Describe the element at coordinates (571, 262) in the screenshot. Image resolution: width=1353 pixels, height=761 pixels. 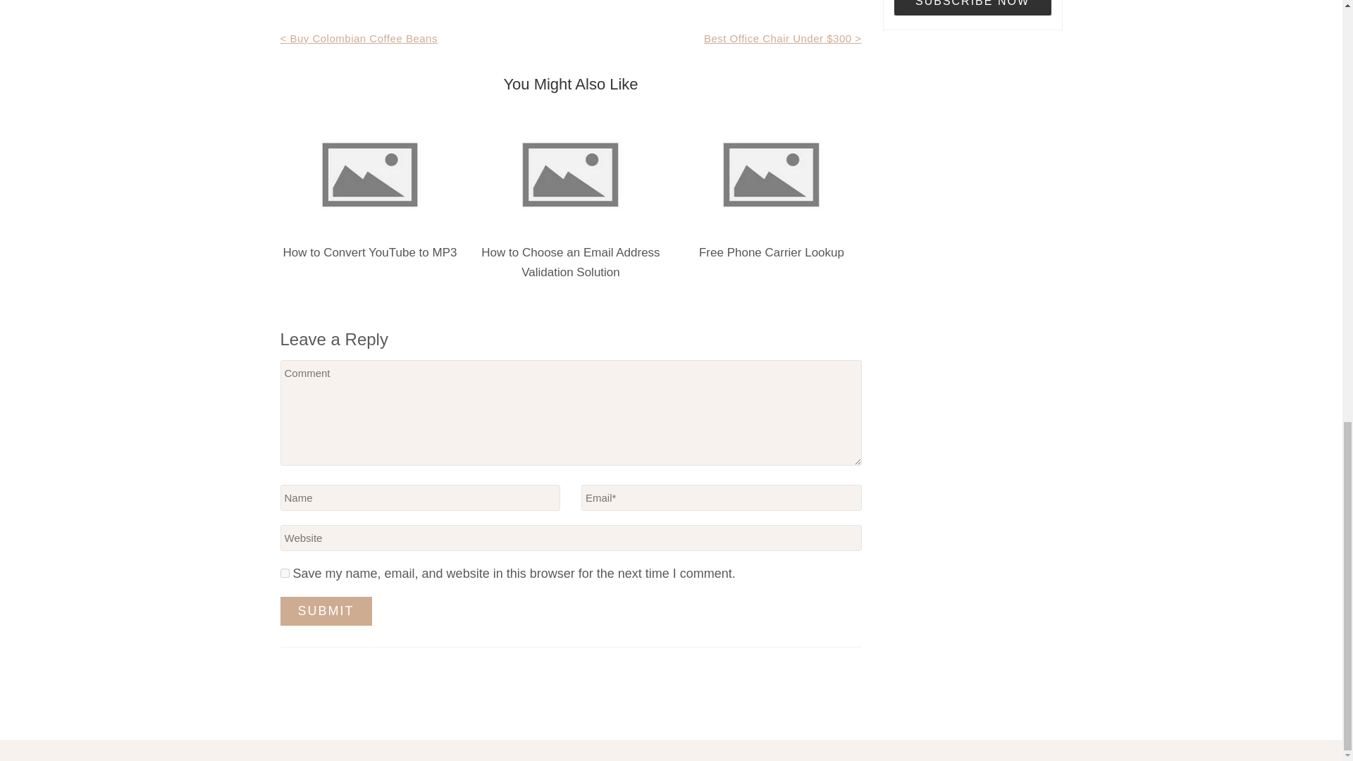
I see `How to Choose an Email Address Validation Solution` at that location.